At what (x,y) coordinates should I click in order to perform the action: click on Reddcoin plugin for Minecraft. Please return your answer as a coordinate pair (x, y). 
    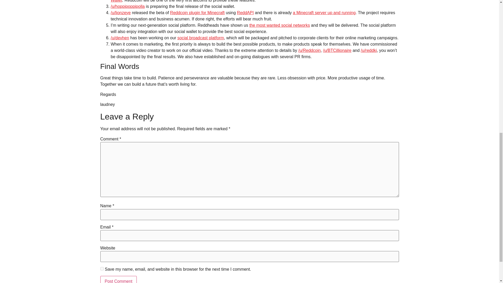
    Looking at the image, I should click on (197, 13).